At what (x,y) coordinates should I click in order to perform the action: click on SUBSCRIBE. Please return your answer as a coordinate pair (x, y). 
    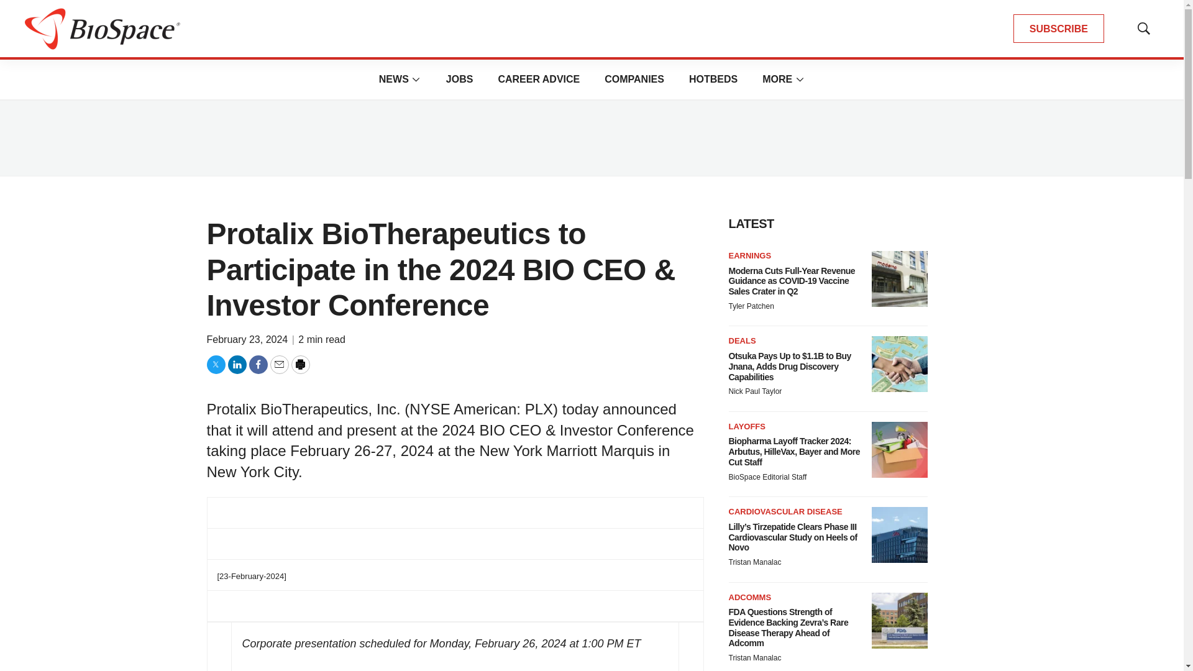
    Looking at the image, I should click on (1059, 29).